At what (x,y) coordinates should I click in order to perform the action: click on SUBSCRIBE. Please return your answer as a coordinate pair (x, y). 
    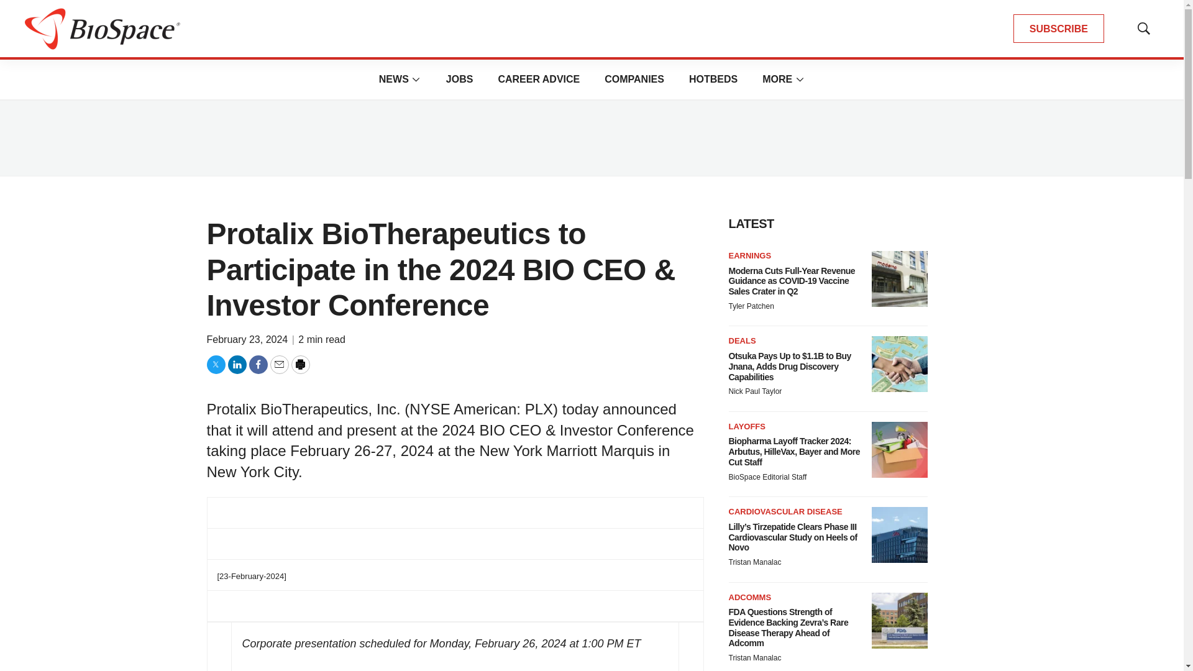
    Looking at the image, I should click on (1059, 29).